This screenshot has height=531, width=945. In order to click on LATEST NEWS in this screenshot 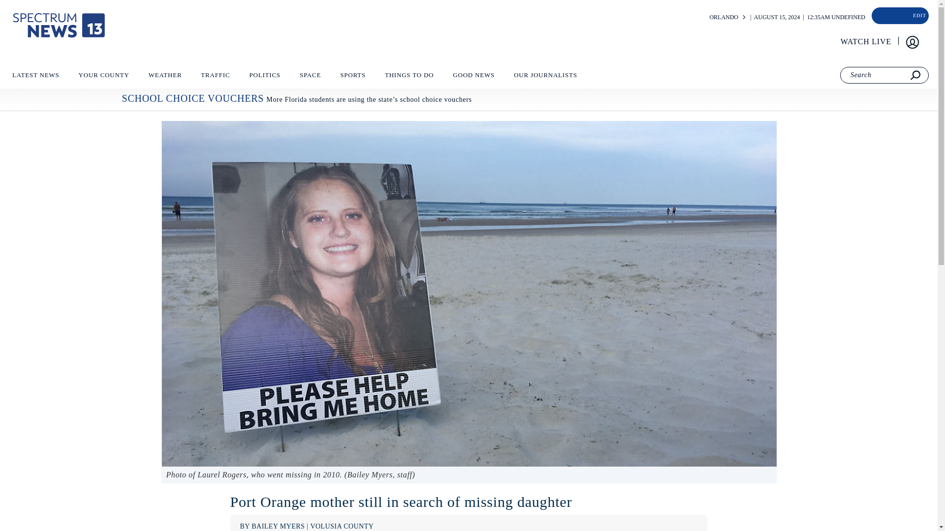, I will do `click(35, 77)`.